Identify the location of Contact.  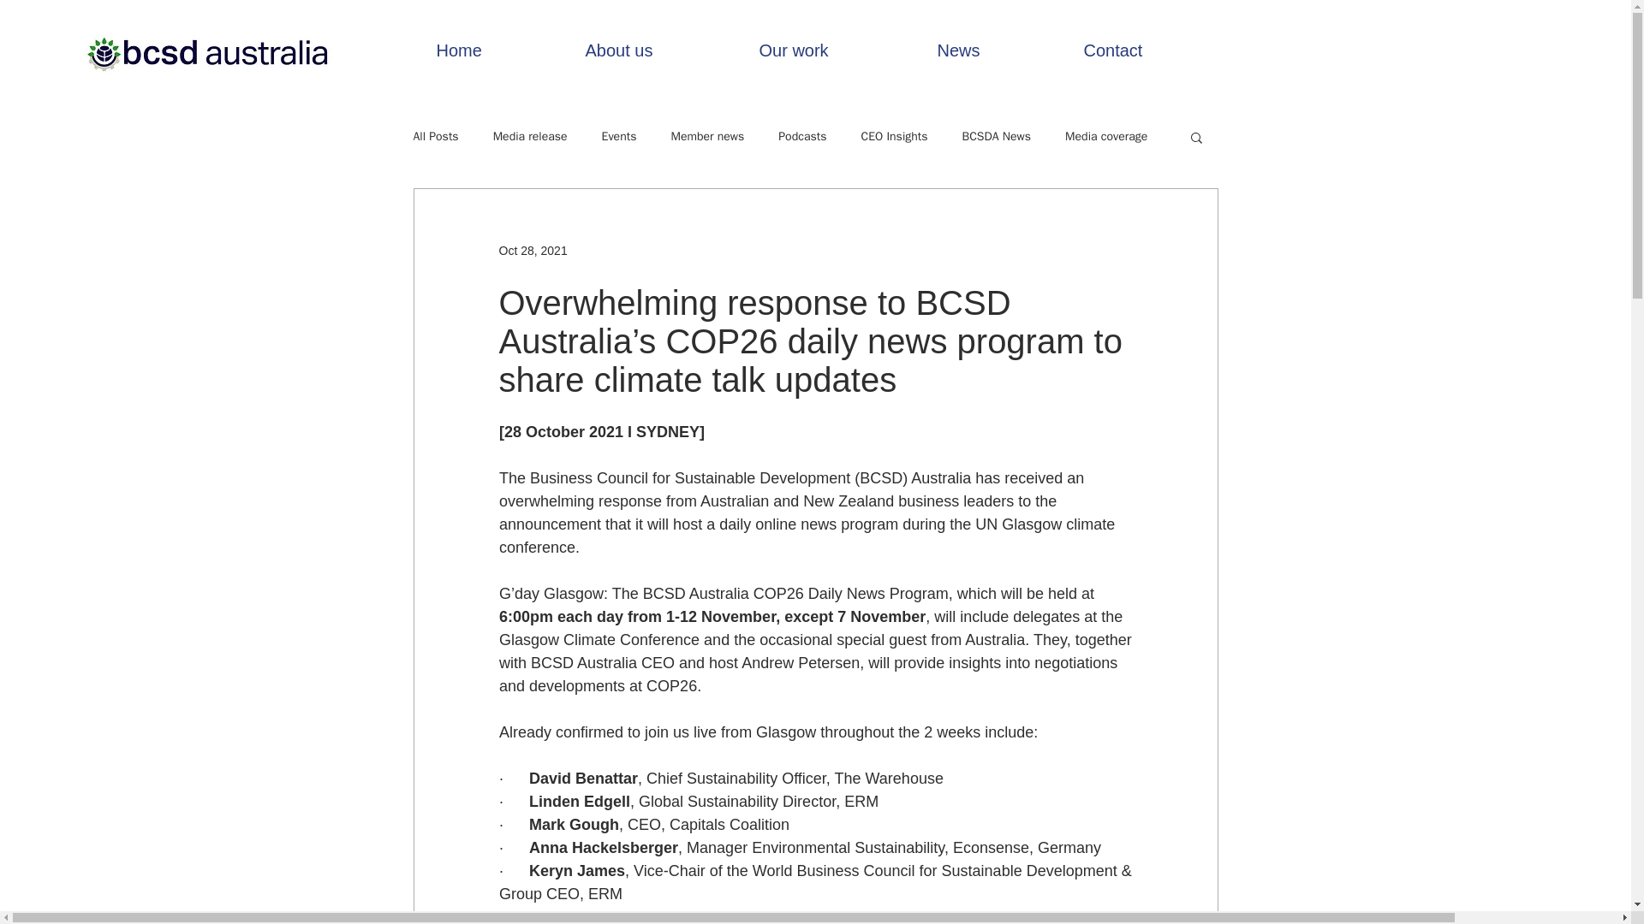
(1152, 50).